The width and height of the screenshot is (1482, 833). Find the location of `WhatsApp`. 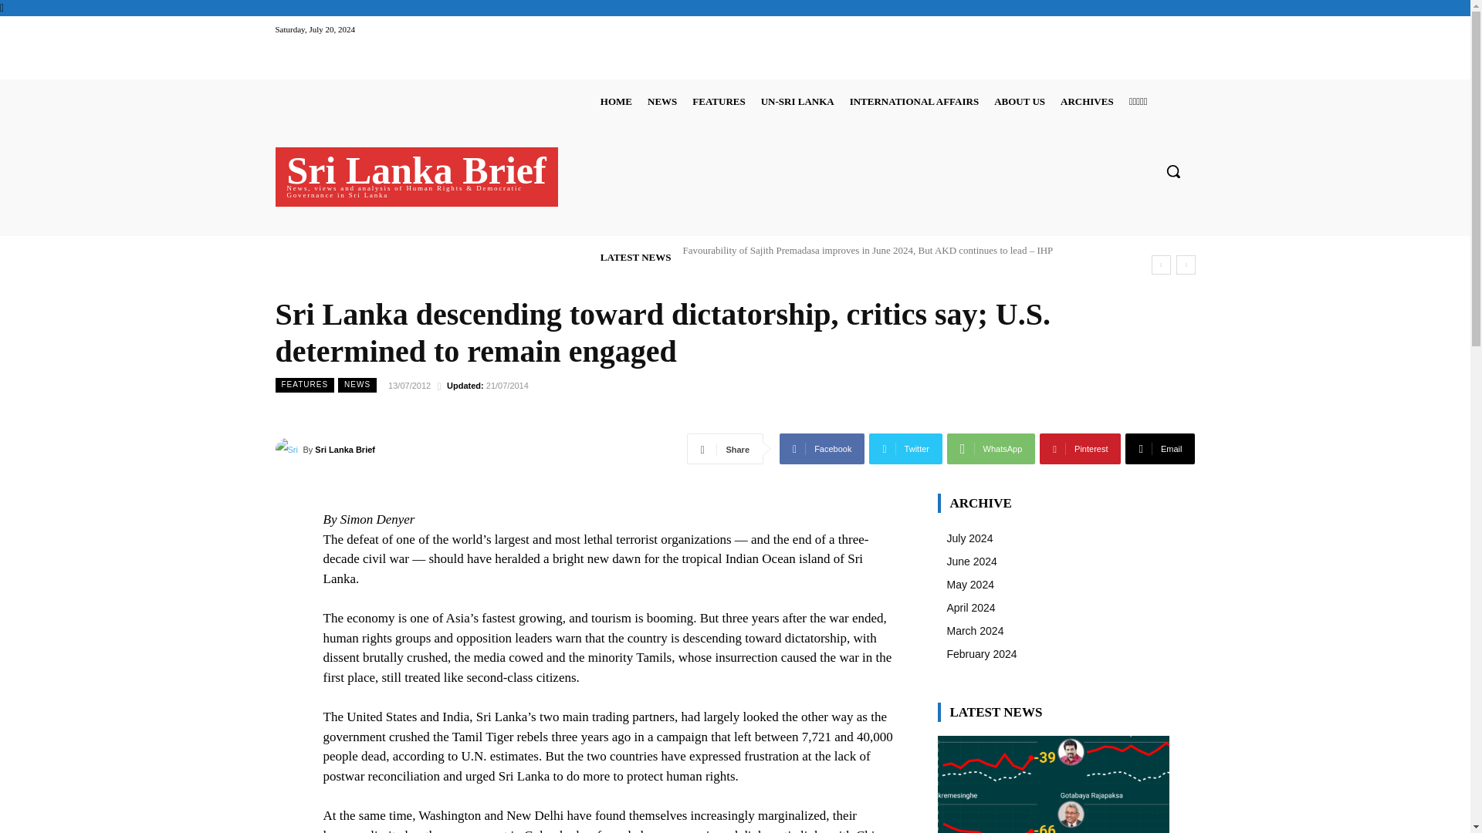

WhatsApp is located at coordinates (990, 448).